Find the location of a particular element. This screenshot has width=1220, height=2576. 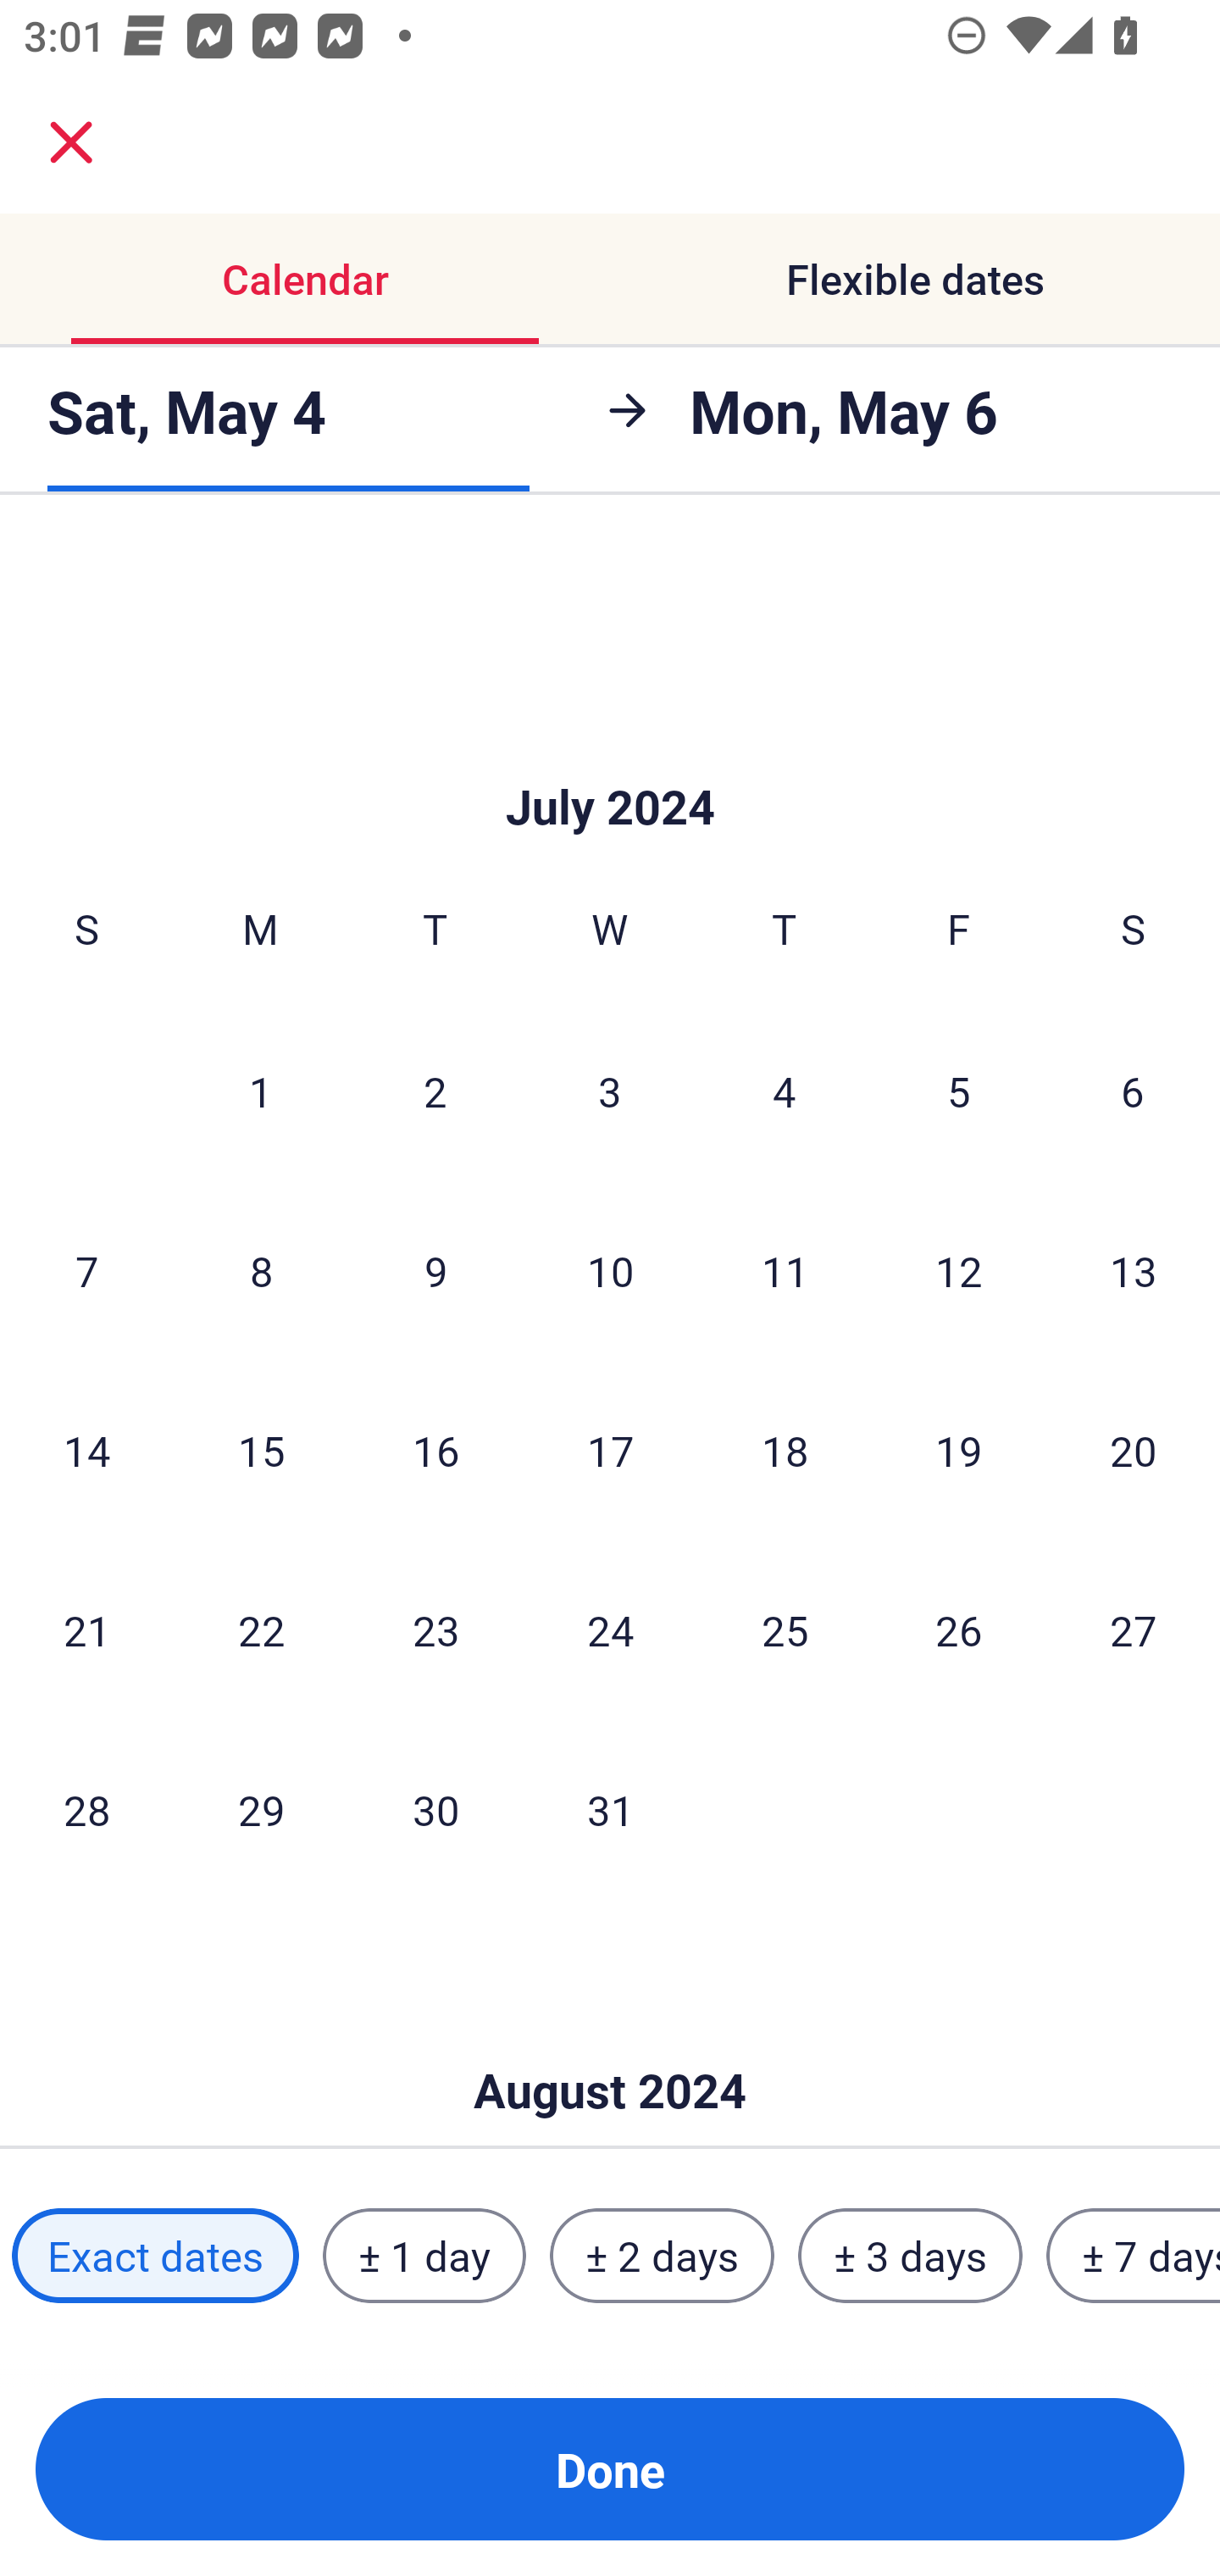

13 Saturday, July 13, 2024 is located at coordinates (1134, 1271).